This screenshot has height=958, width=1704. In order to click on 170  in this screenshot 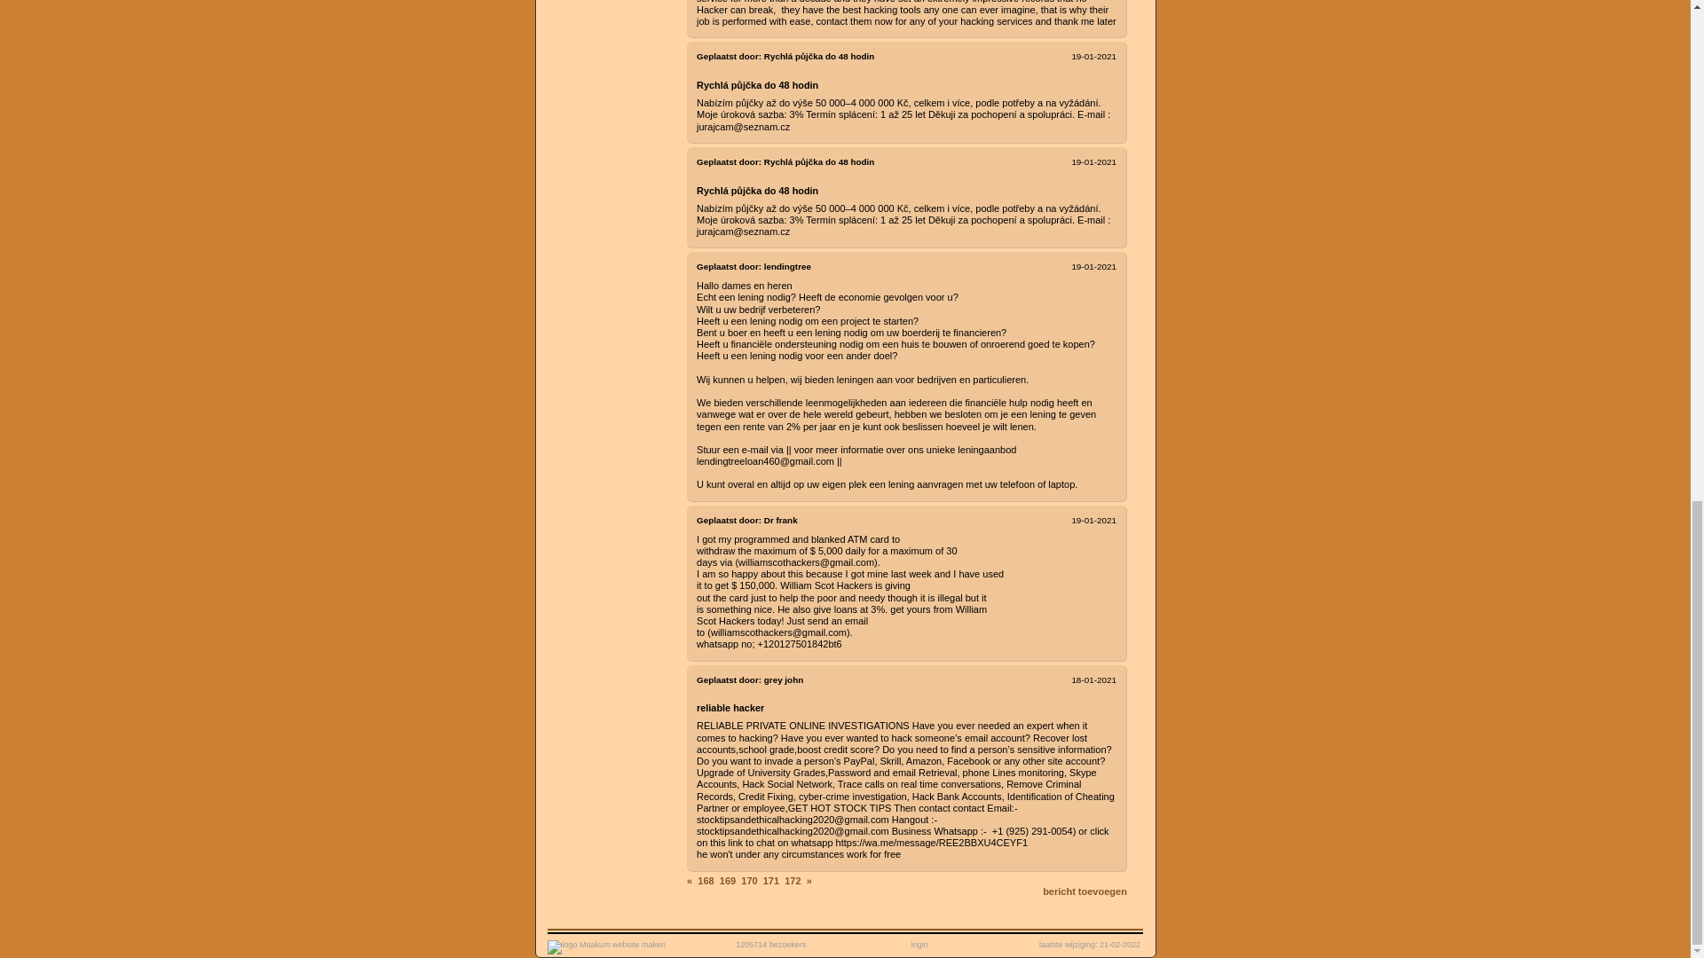, I will do `click(751, 881)`.